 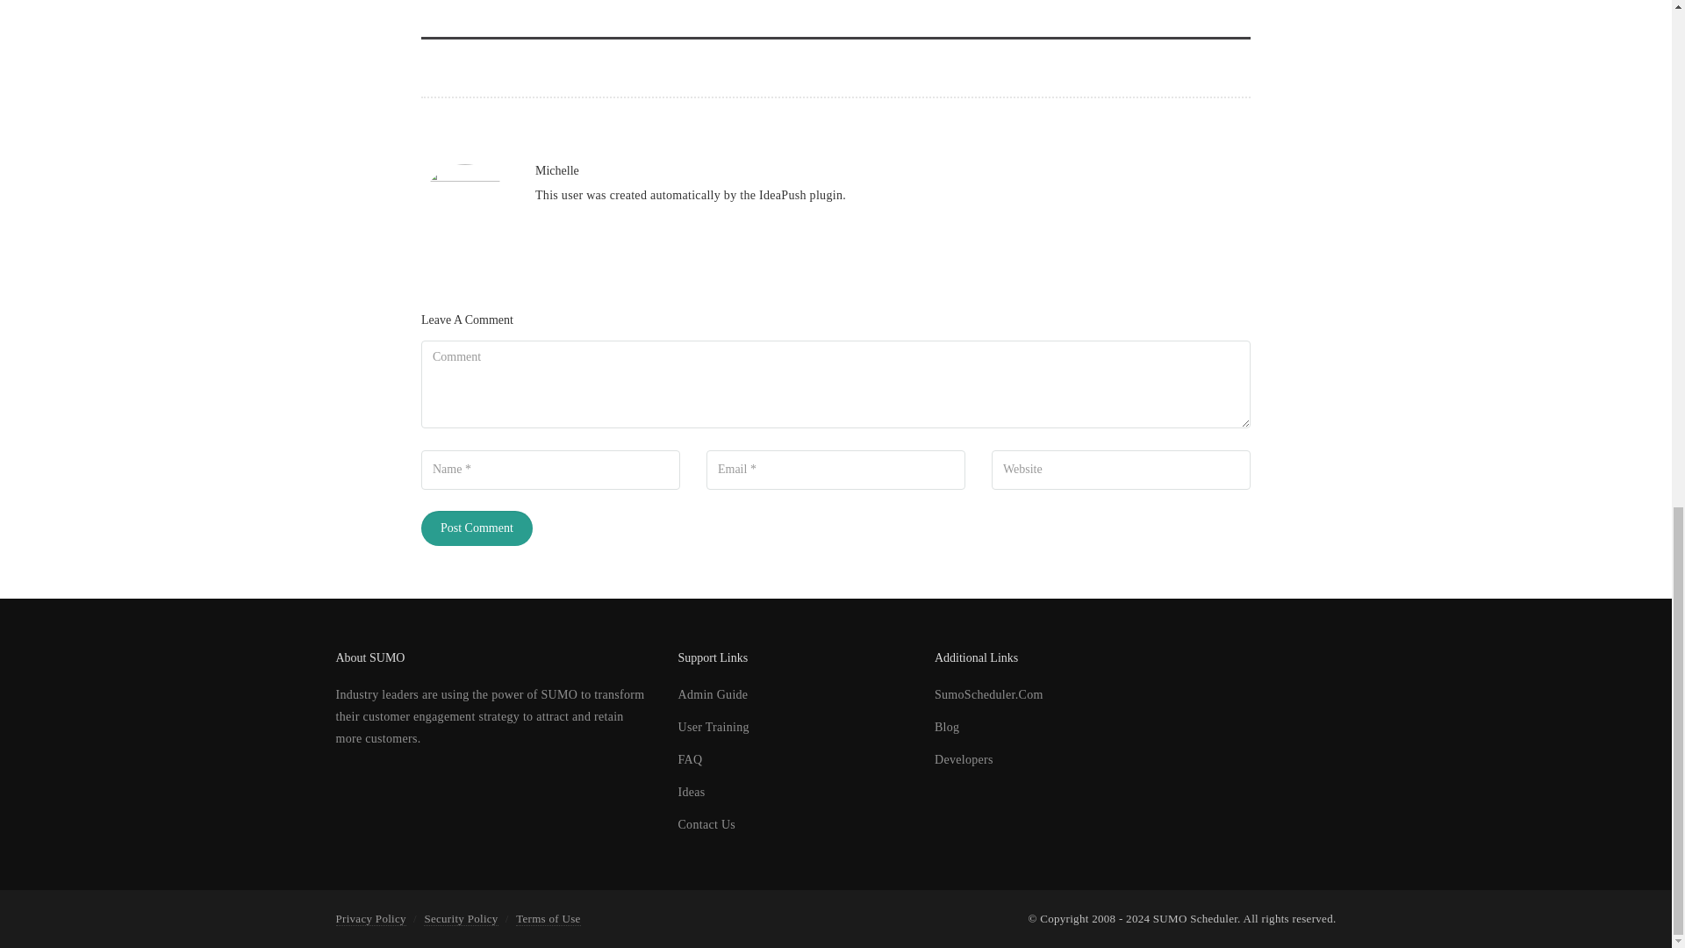 What do you see at coordinates (713, 727) in the screenshot?
I see `User Training` at bounding box center [713, 727].